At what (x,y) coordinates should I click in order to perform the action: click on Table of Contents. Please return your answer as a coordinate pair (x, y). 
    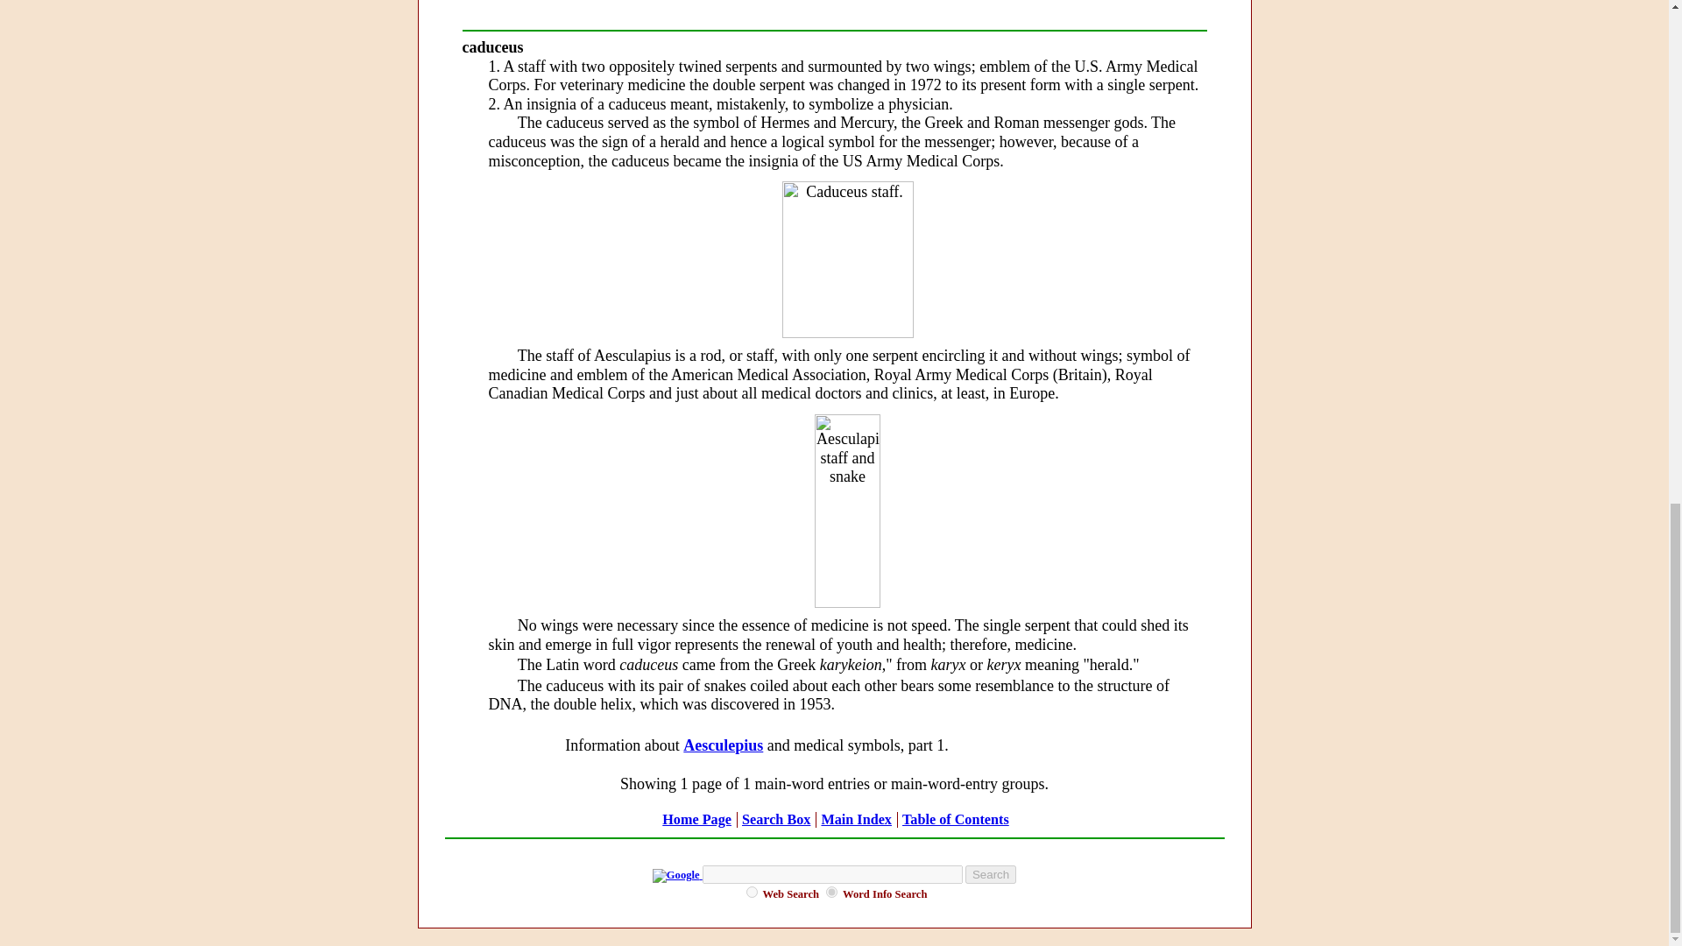
    Looking at the image, I should click on (955, 820).